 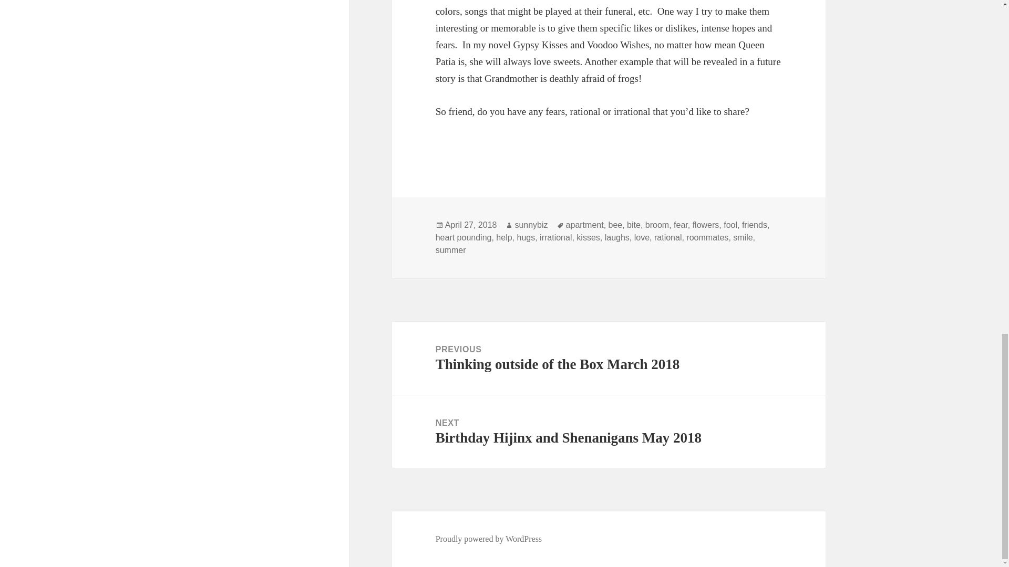 What do you see at coordinates (609, 432) in the screenshot?
I see `rational` at bounding box center [609, 432].